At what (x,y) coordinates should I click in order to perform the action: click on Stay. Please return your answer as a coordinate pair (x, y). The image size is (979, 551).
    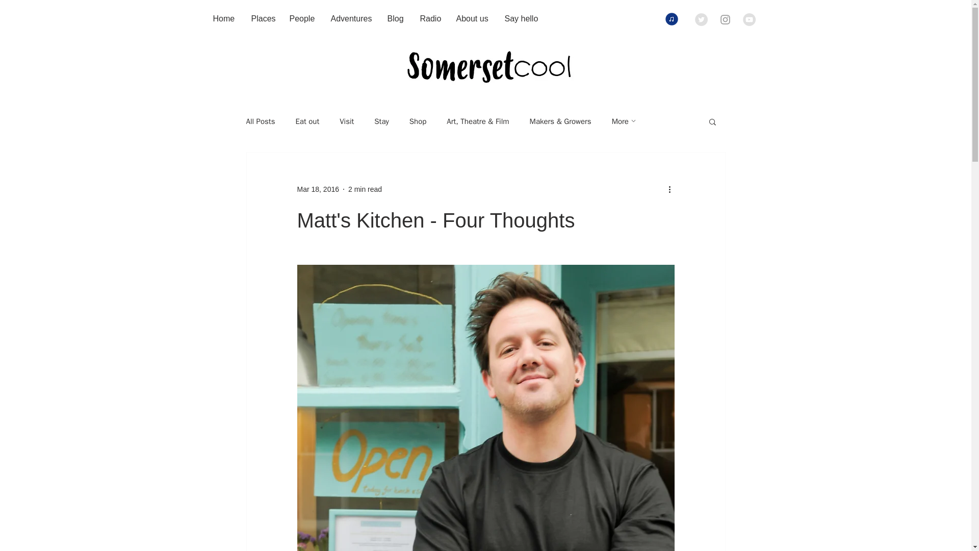
    Looking at the image, I should click on (381, 121).